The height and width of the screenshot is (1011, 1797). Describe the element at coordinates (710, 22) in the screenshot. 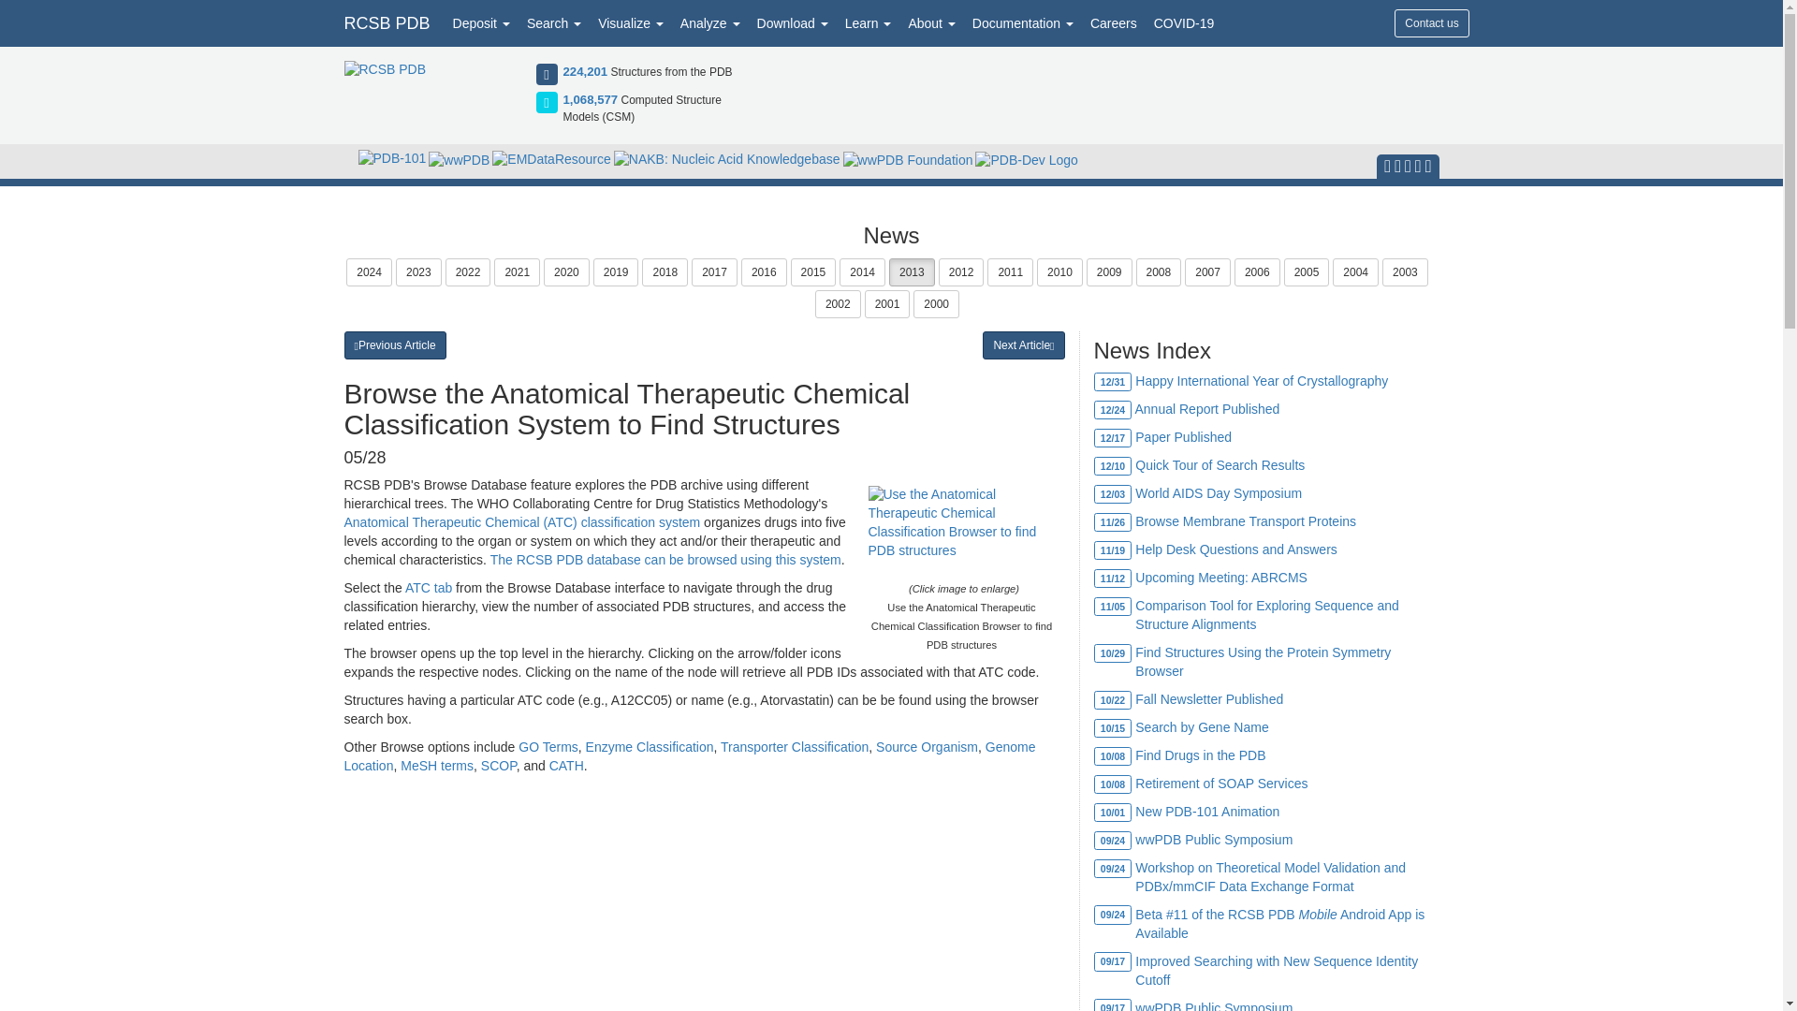

I see `Analyze ` at that location.